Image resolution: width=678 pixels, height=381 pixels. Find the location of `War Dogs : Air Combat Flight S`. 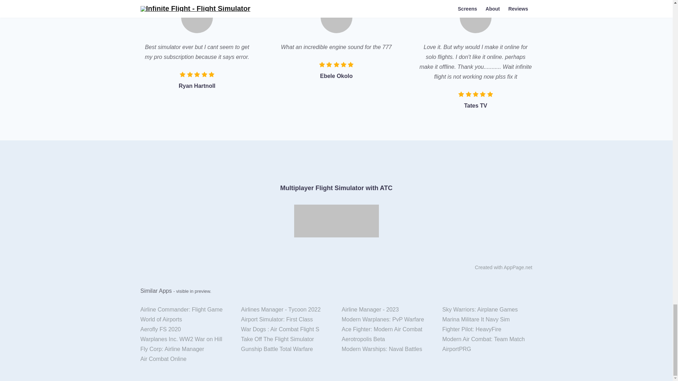

War Dogs : Air Combat Flight S is located at coordinates (286, 329).